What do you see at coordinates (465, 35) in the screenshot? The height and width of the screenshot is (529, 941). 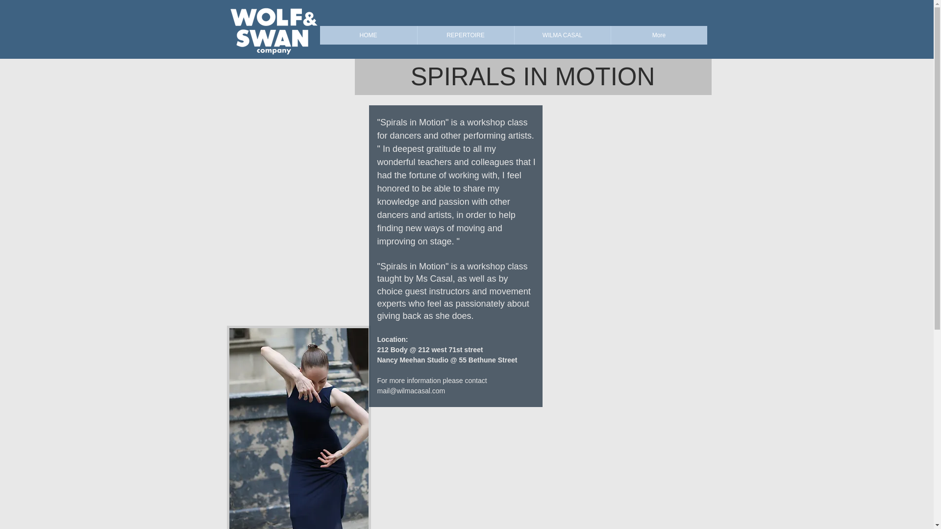 I see `REPERTOIRE` at bounding box center [465, 35].